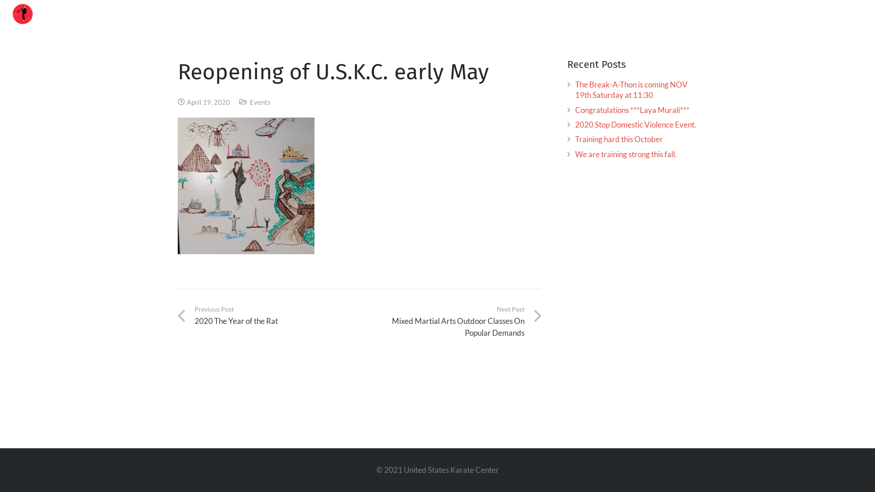  Describe the element at coordinates (269, 322) in the screenshot. I see `Previous Post
2020 The Year of the Rat` at that location.